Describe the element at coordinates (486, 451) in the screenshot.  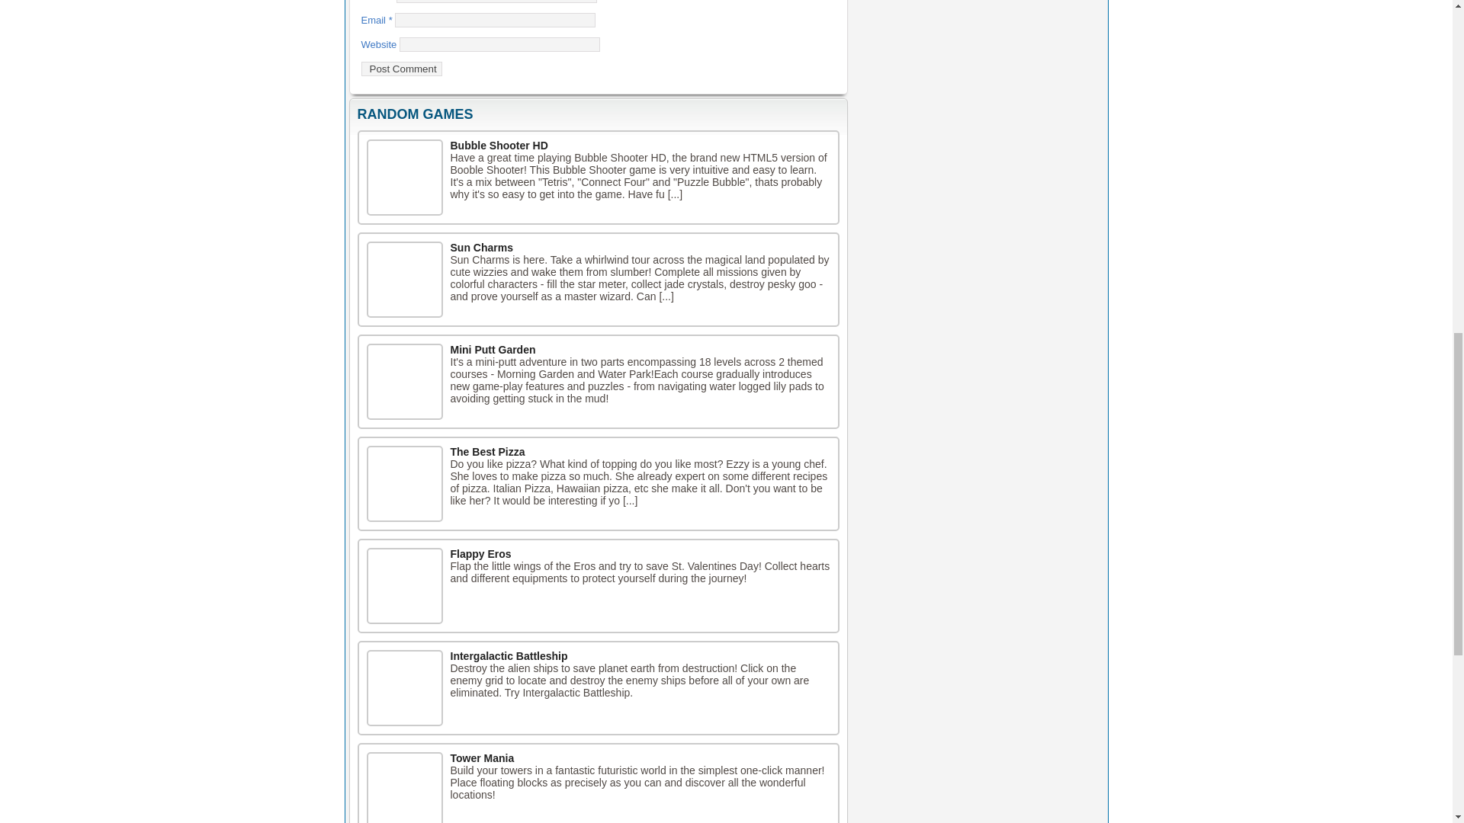
I see `The Best Pizza` at that location.